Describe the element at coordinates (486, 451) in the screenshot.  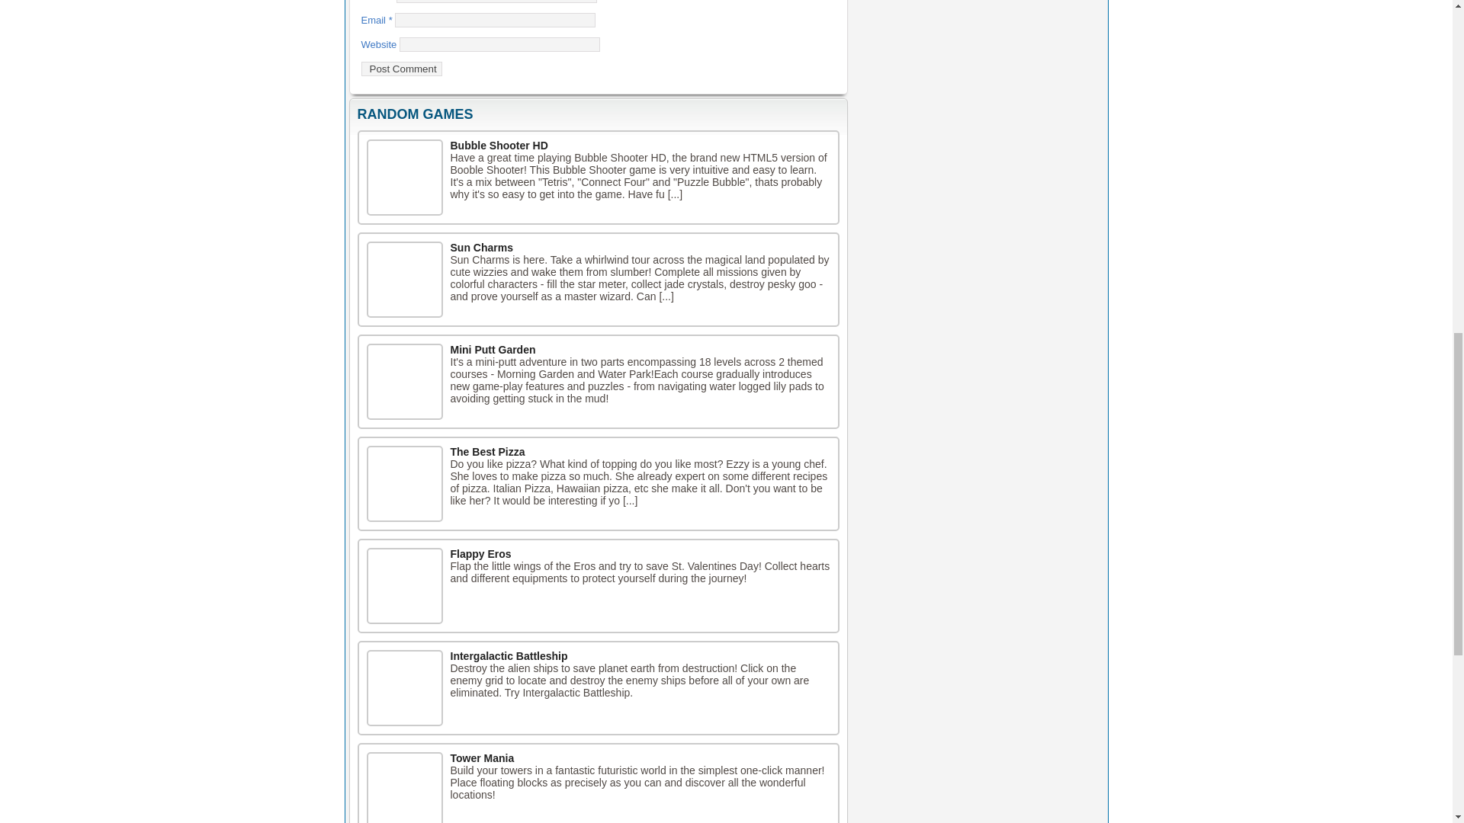
I see `The Best Pizza` at that location.